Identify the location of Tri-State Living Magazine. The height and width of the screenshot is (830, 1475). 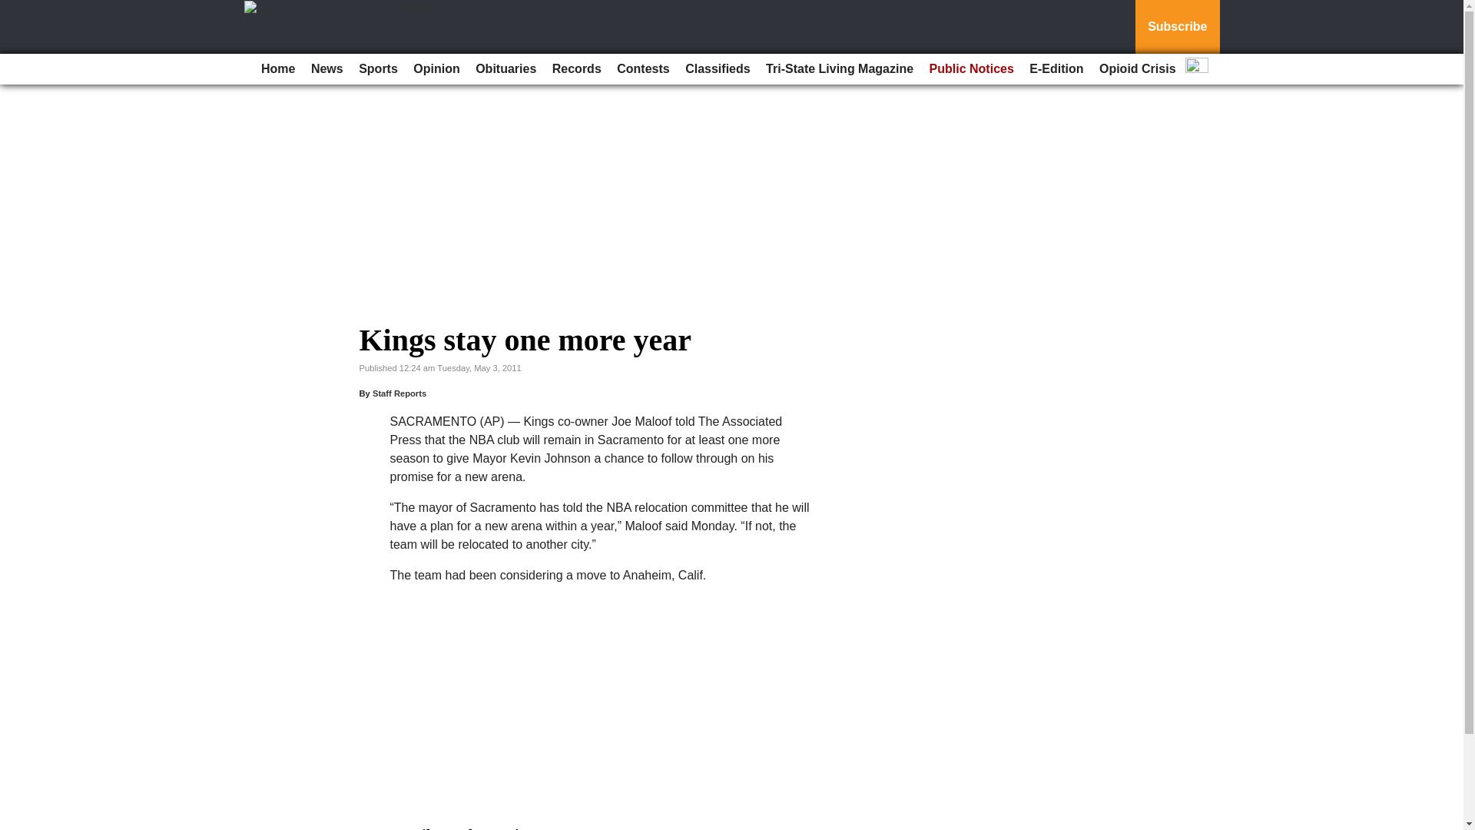
(839, 69).